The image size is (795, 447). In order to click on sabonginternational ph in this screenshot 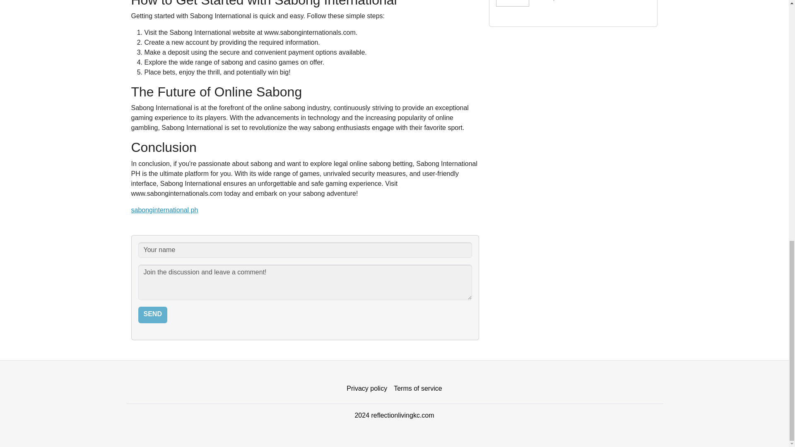, I will do `click(164, 210)`.